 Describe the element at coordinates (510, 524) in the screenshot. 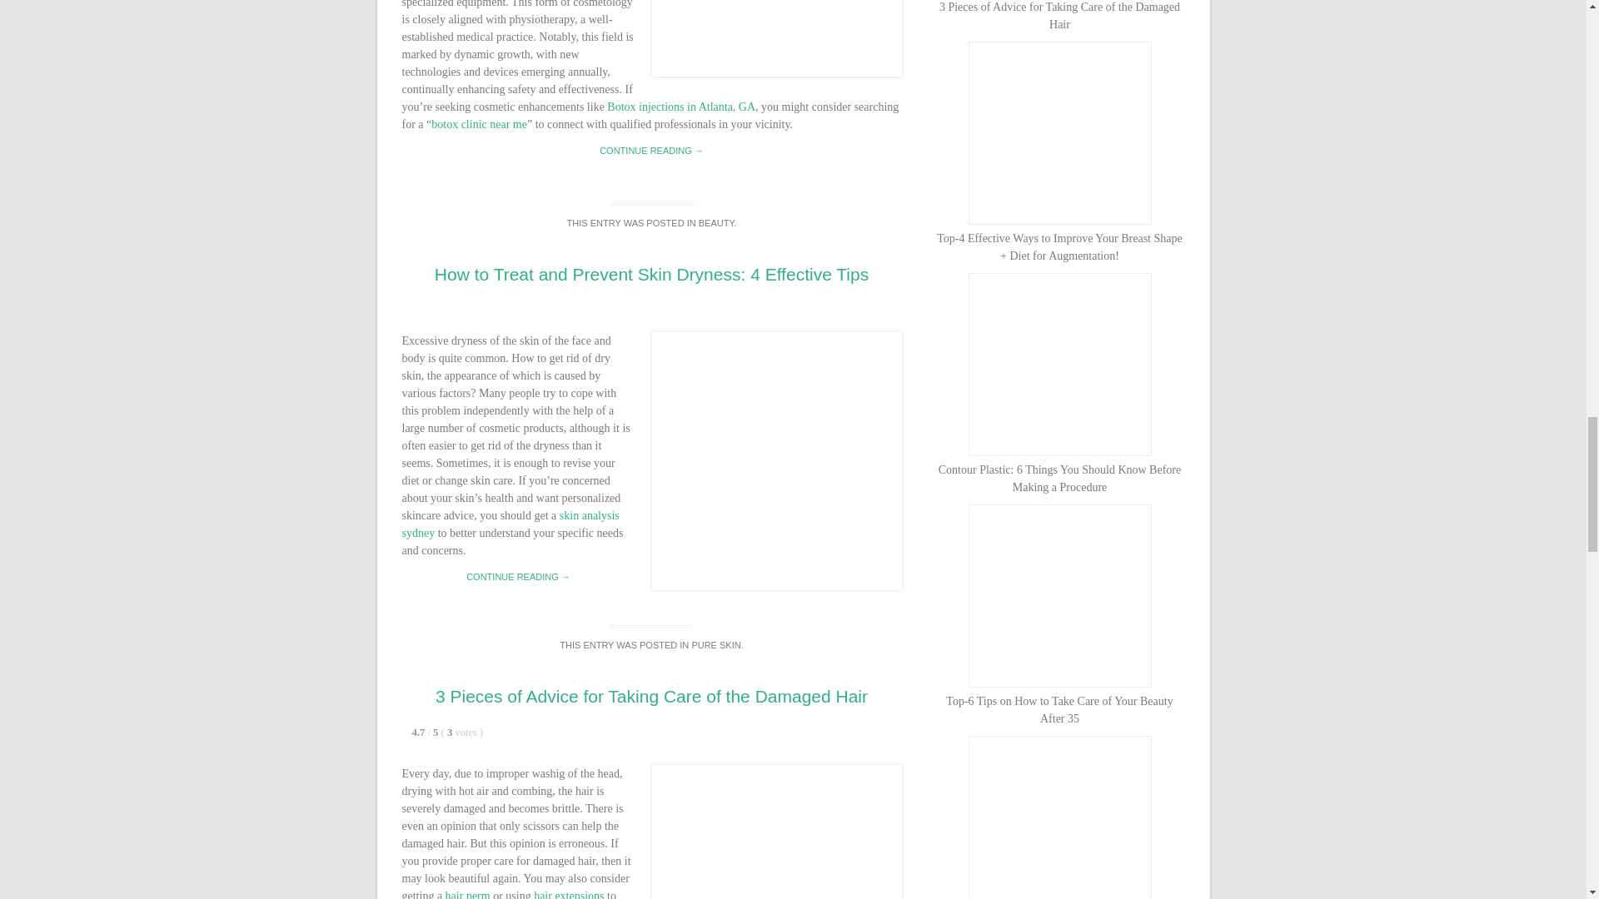

I see `skin analysis sydney` at that location.